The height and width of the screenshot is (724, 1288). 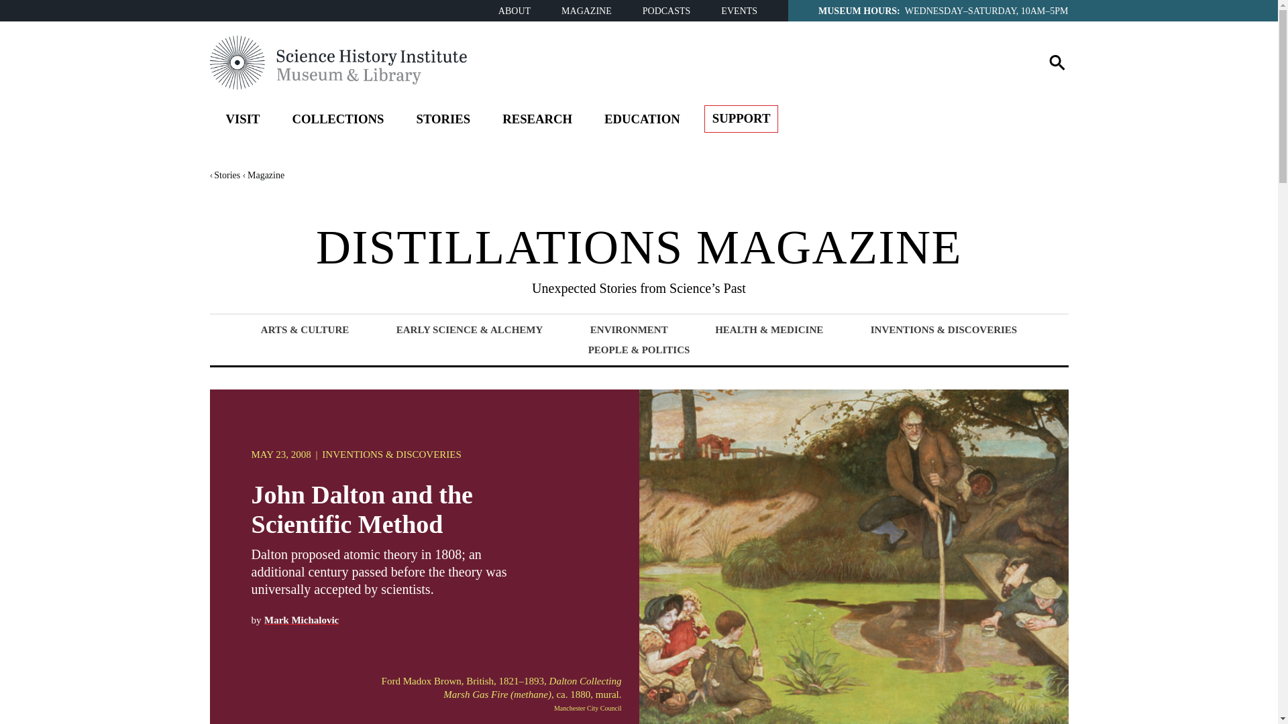 I want to click on PODCASTS, so click(x=667, y=11).